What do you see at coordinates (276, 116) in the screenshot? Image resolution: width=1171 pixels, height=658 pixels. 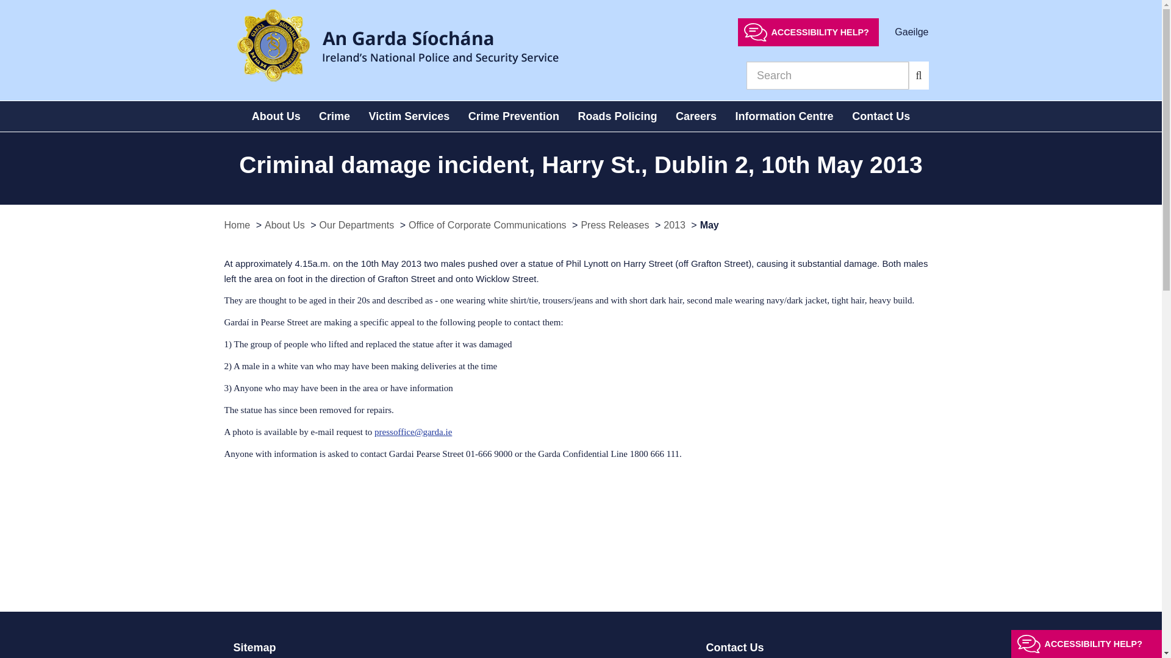 I see `About Us` at bounding box center [276, 116].